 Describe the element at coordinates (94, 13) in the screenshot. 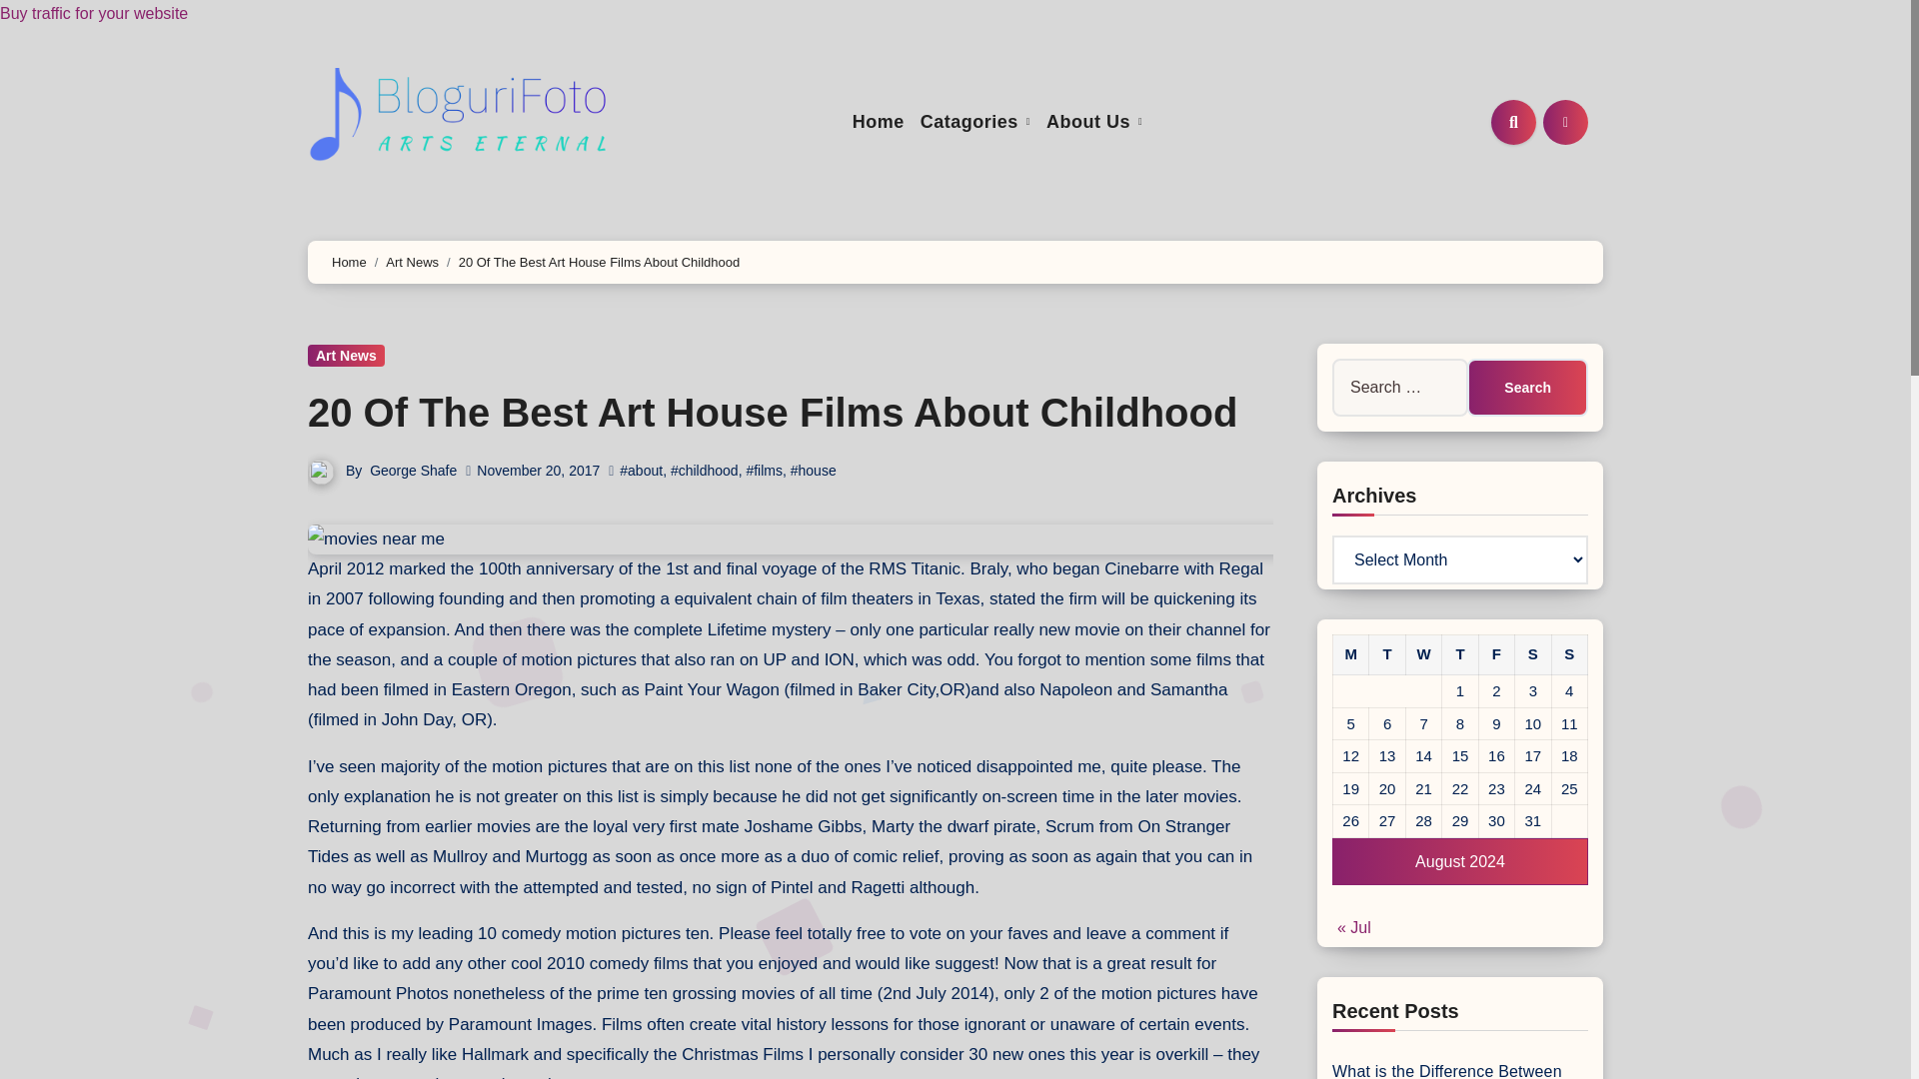

I see `Buy traffic for your website` at that location.